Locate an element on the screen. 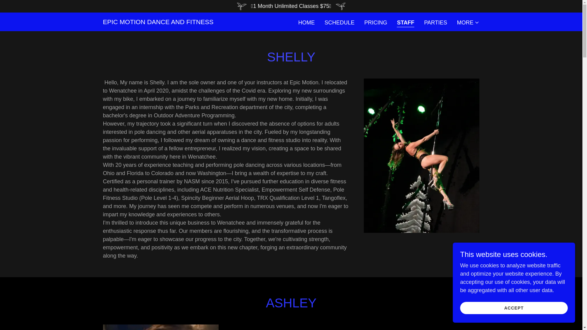 The height and width of the screenshot is (330, 587). EPIC MOTION DANCE AND FITNESS is located at coordinates (158, 22).